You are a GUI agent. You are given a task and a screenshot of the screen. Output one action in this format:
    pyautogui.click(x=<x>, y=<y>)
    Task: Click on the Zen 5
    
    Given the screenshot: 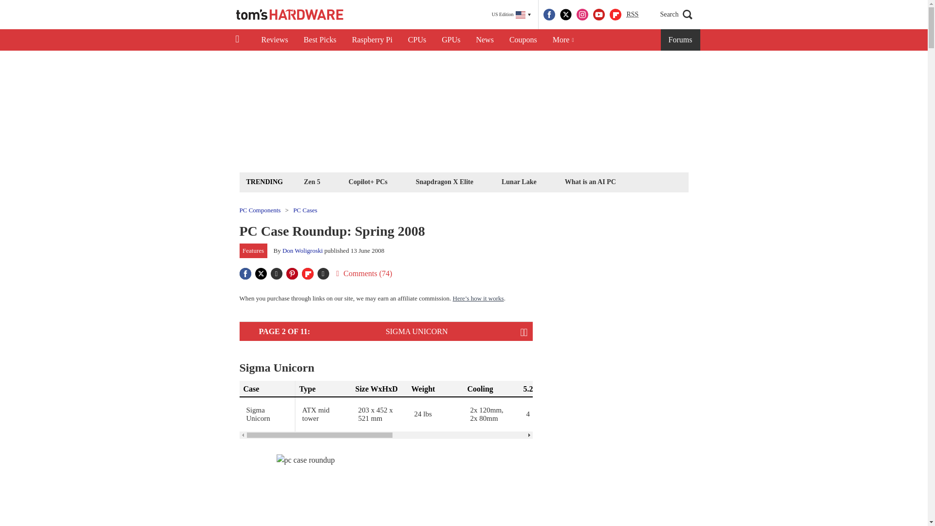 What is the action you would take?
    pyautogui.click(x=312, y=181)
    